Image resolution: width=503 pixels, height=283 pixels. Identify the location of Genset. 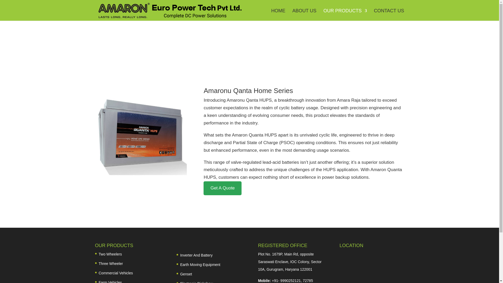
(186, 274).